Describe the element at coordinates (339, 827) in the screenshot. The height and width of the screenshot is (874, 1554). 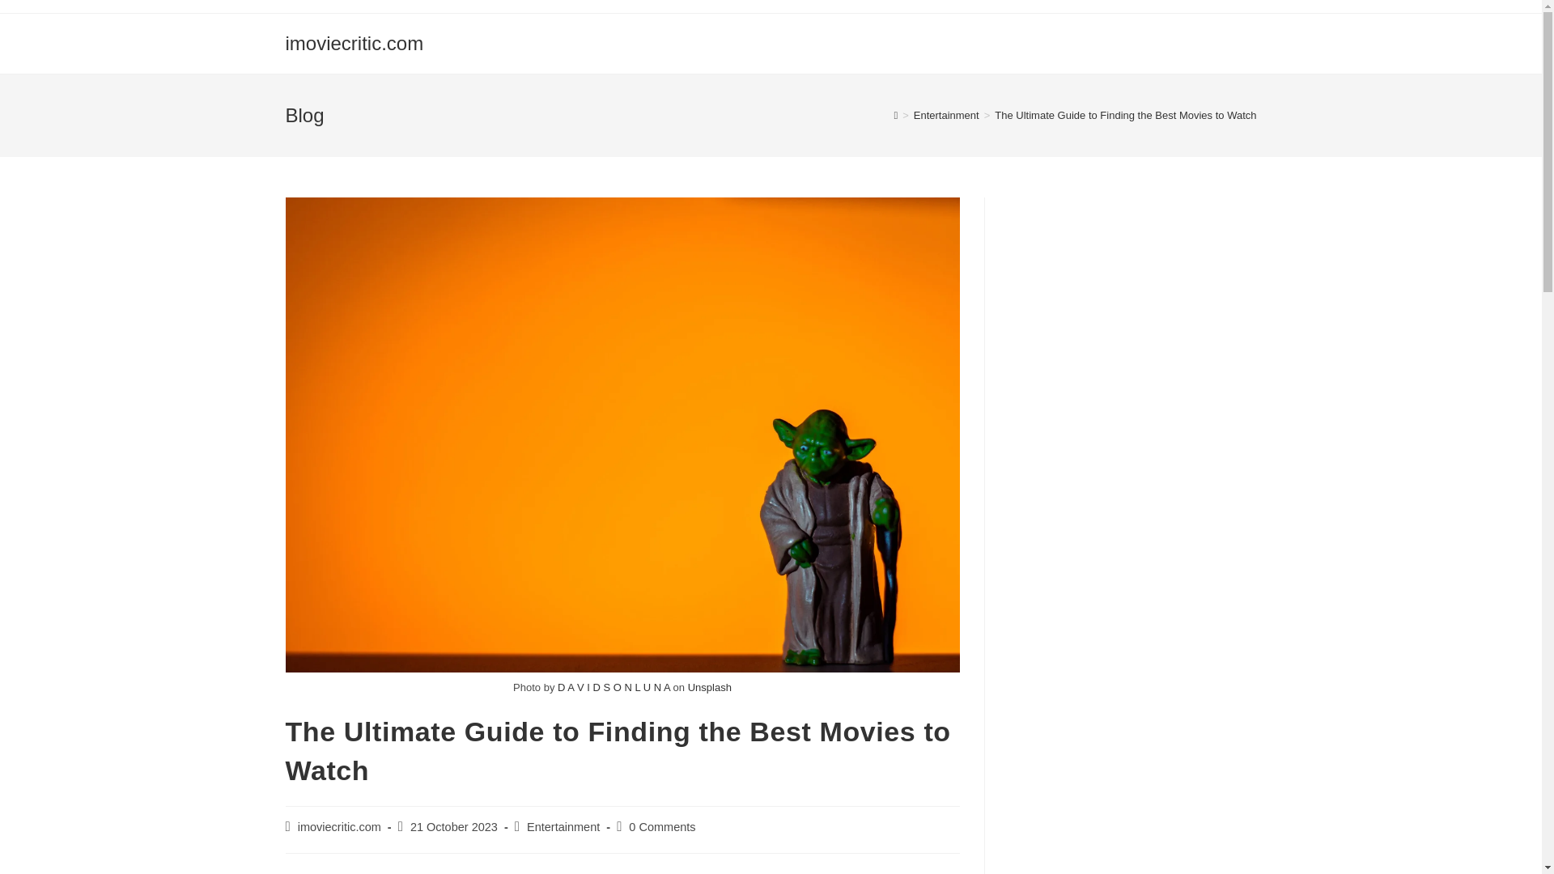
I see `imoviecritic.com` at that location.